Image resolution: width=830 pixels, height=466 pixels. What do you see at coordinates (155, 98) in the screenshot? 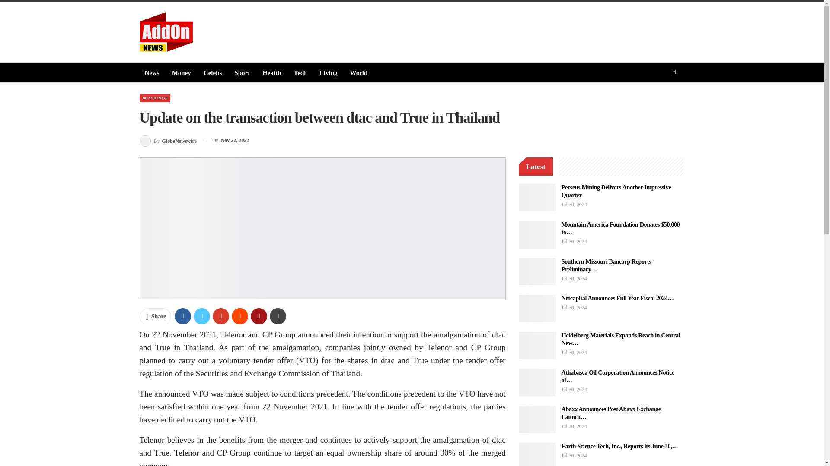
I see `BRAND POST` at bounding box center [155, 98].